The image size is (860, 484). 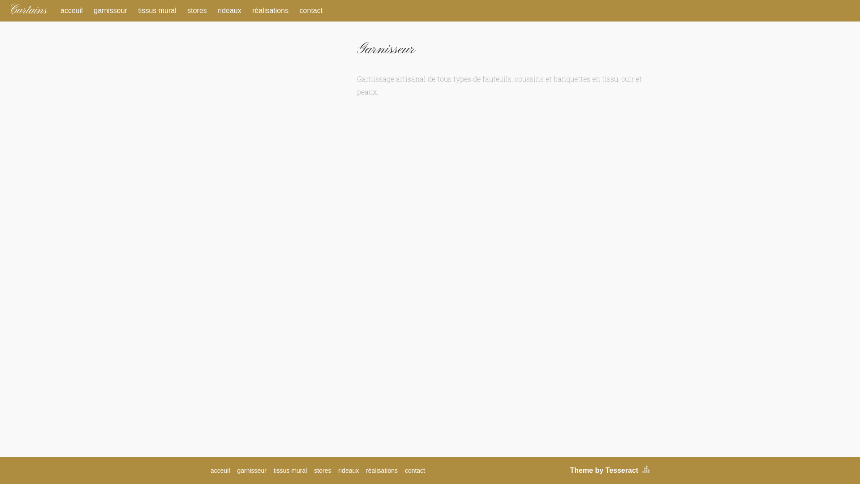 What do you see at coordinates (604, 471) in the screenshot?
I see `Theme by Tesseract` at bounding box center [604, 471].